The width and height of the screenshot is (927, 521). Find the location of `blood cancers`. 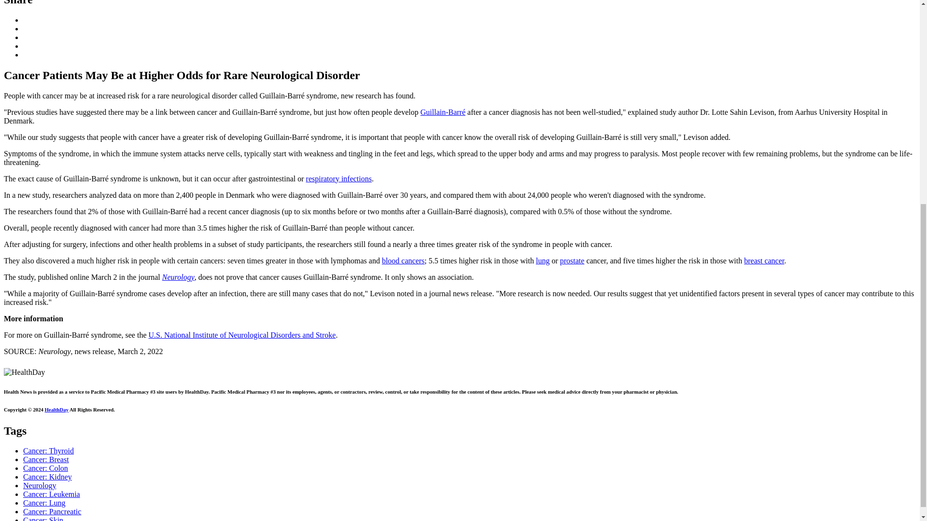

blood cancers is located at coordinates (403, 260).